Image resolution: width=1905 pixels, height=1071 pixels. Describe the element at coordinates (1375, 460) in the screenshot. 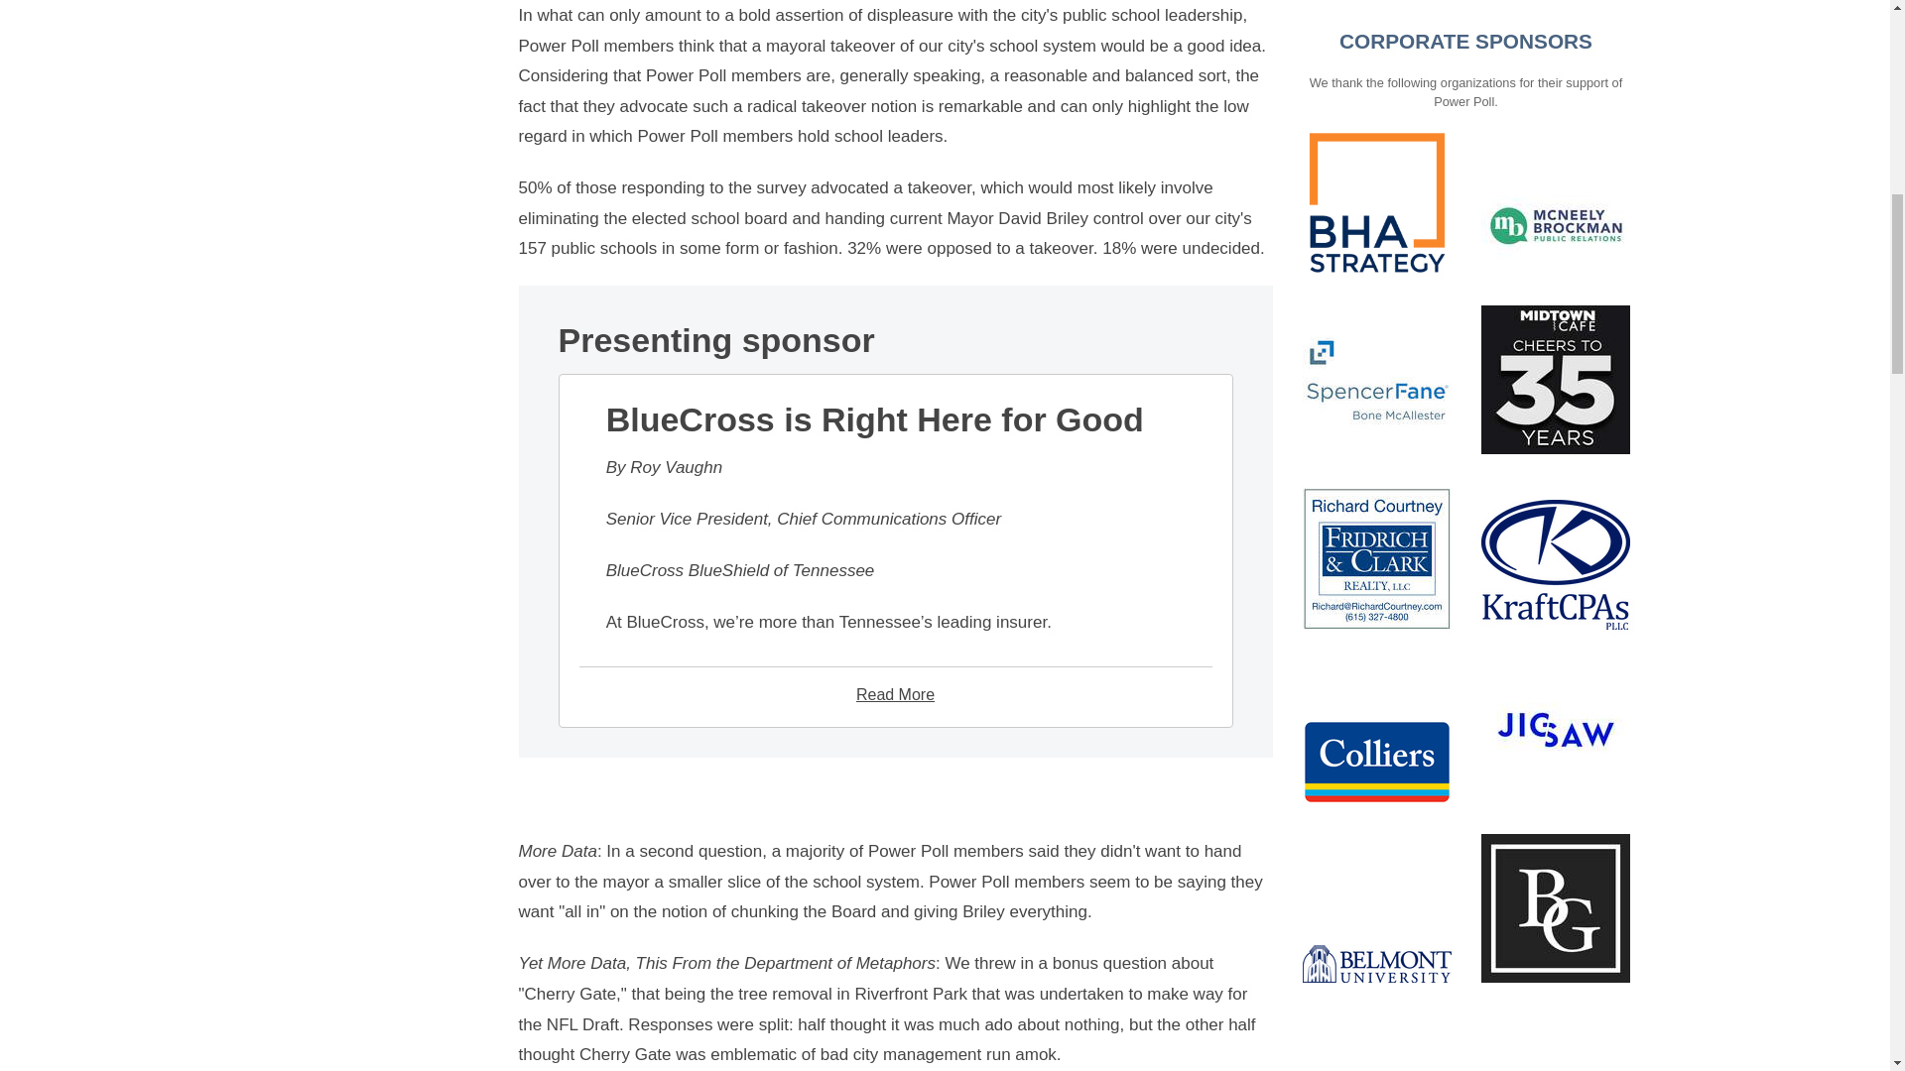

I see `Colliers Logo` at that location.